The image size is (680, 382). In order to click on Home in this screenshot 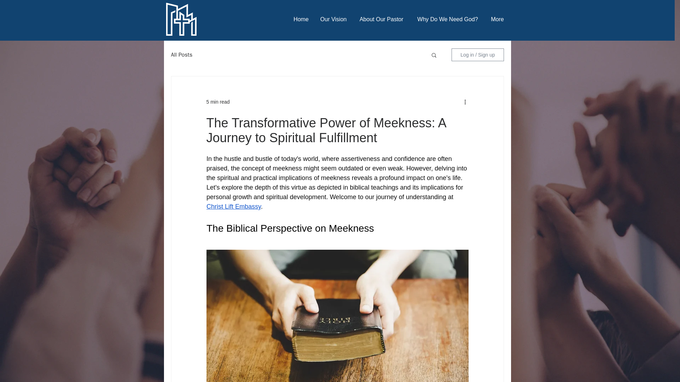, I will do `click(301, 19)`.